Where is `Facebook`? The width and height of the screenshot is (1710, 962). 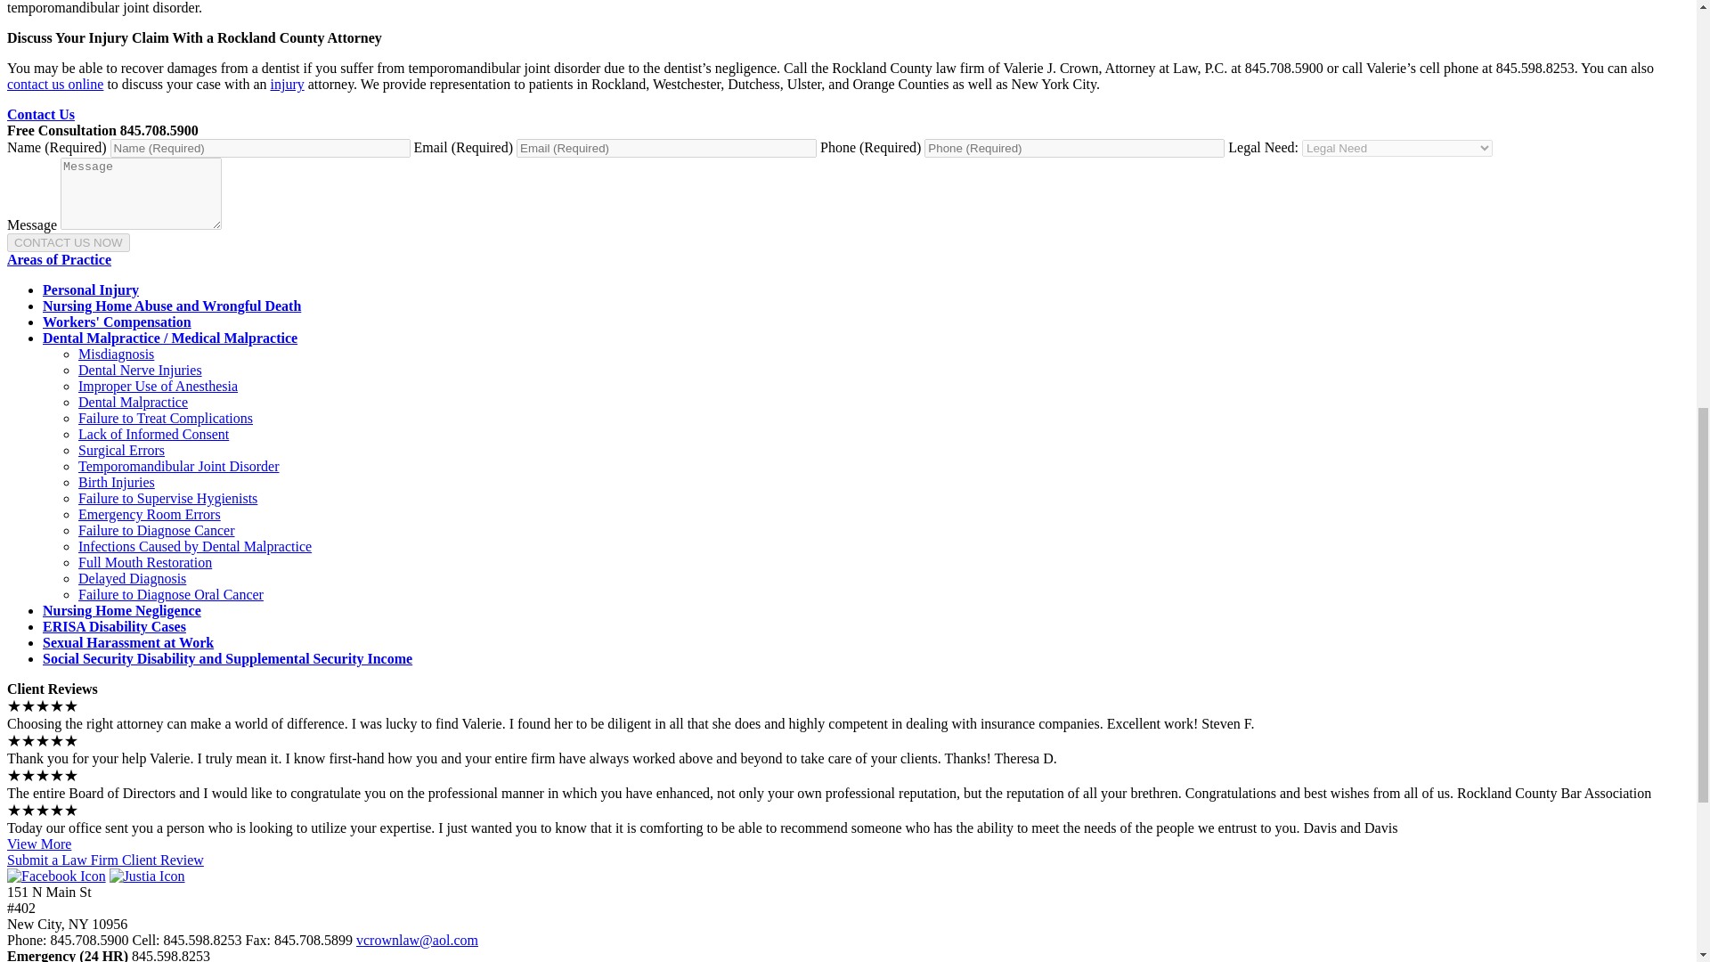 Facebook is located at coordinates (56, 876).